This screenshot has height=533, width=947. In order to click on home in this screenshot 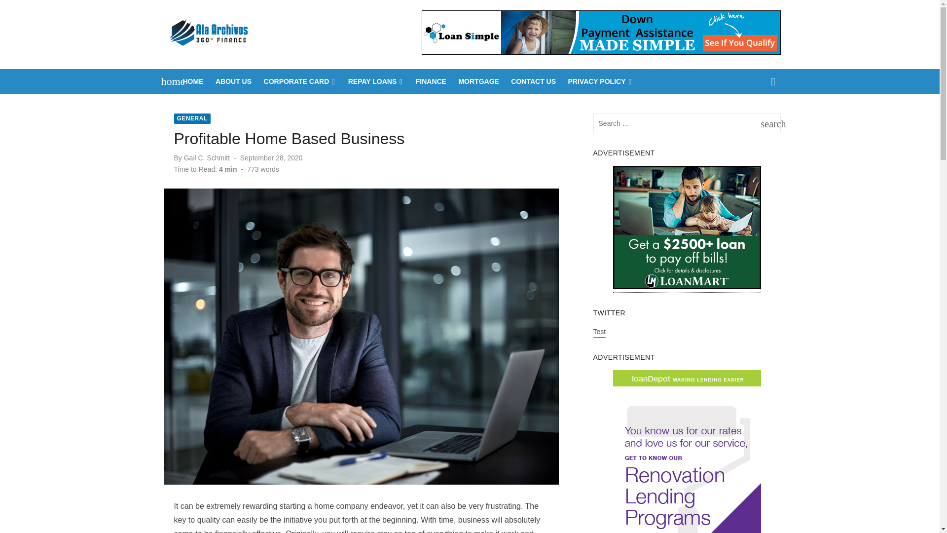, I will do `click(168, 81)`.